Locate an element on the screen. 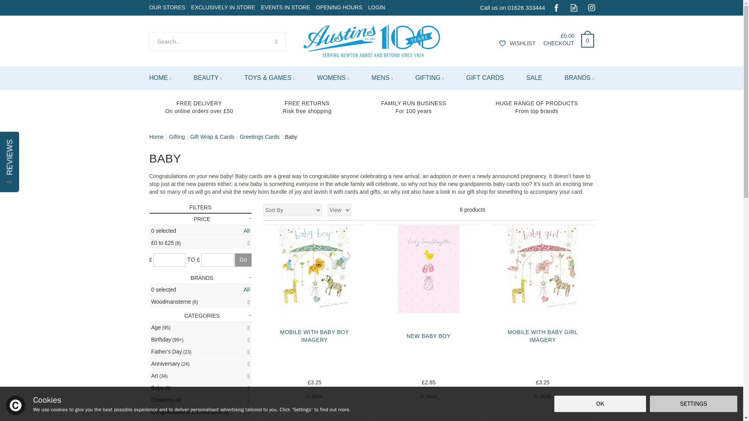 The height and width of the screenshot is (421, 749). Bag is located at coordinates (584, 38).